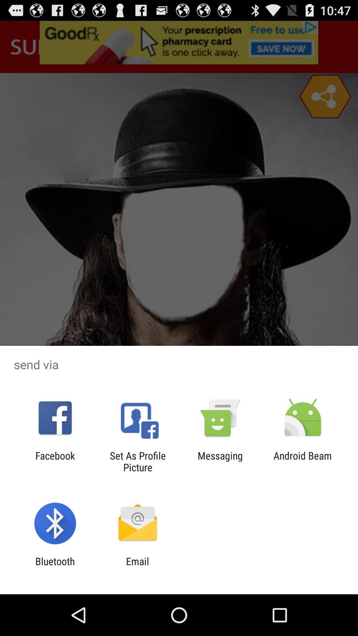 The image size is (358, 636). What do you see at coordinates (55, 461) in the screenshot?
I see `press app next to set as profile` at bounding box center [55, 461].